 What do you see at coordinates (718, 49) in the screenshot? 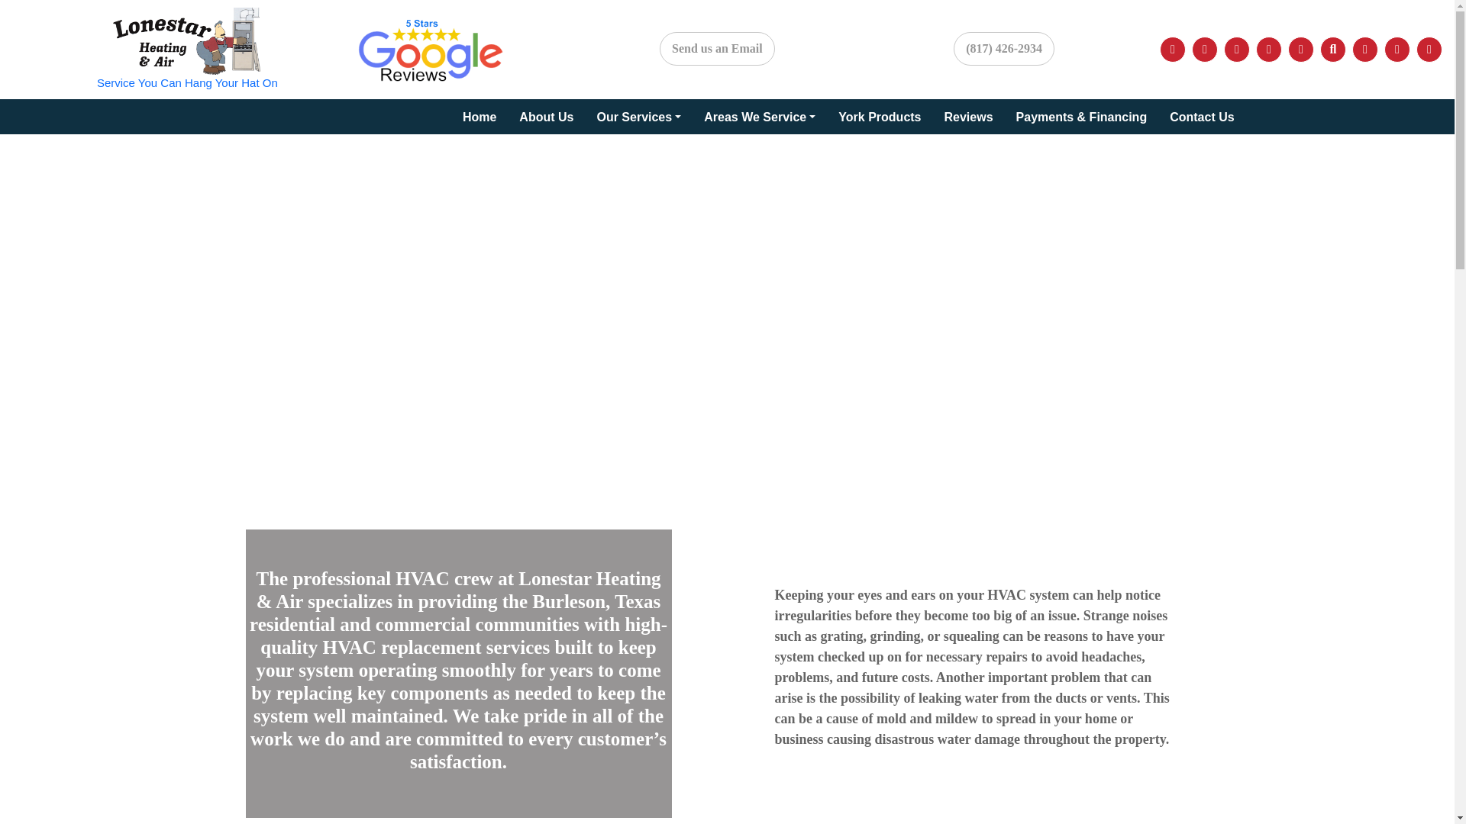
I see `Send us an Email` at bounding box center [718, 49].